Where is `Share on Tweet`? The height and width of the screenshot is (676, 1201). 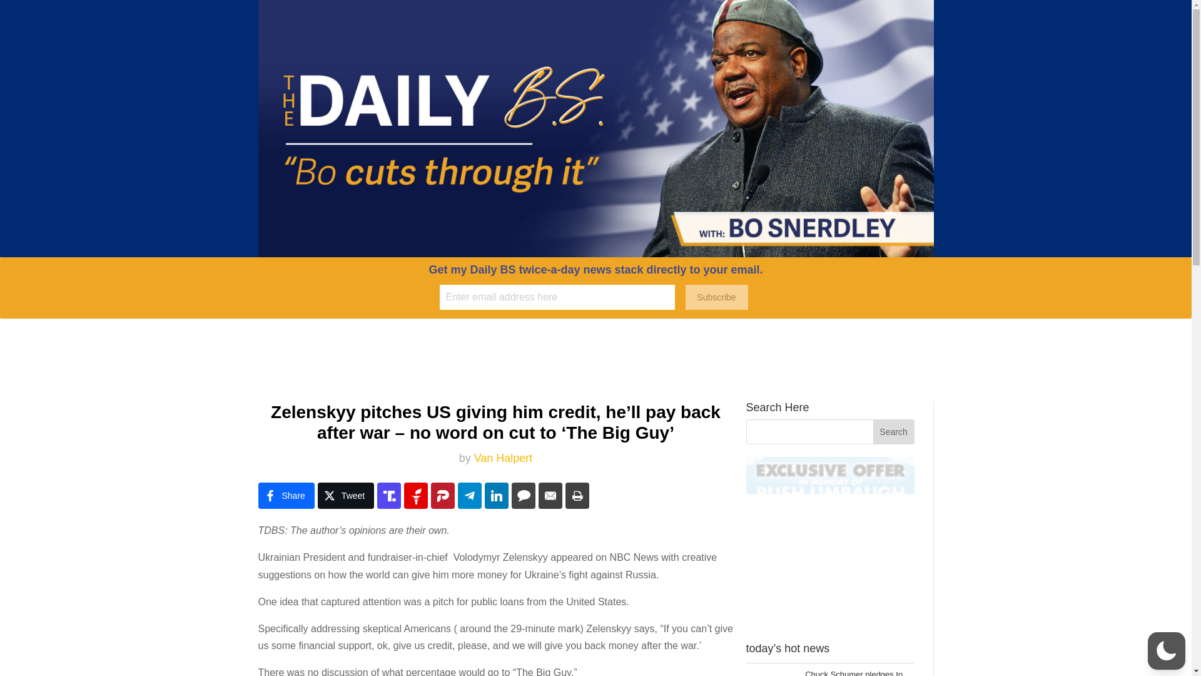 Share on Tweet is located at coordinates (345, 496).